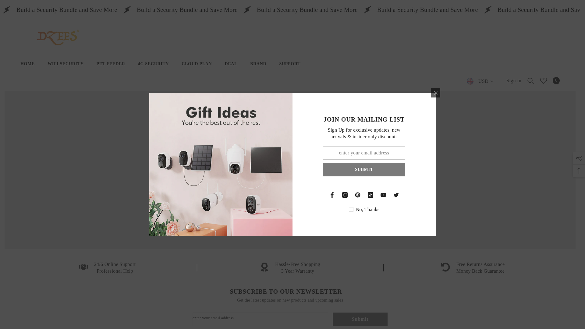 The height and width of the screenshot is (329, 585). What do you see at coordinates (65, 73) in the screenshot?
I see `WIFI SECURITY` at bounding box center [65, 73].